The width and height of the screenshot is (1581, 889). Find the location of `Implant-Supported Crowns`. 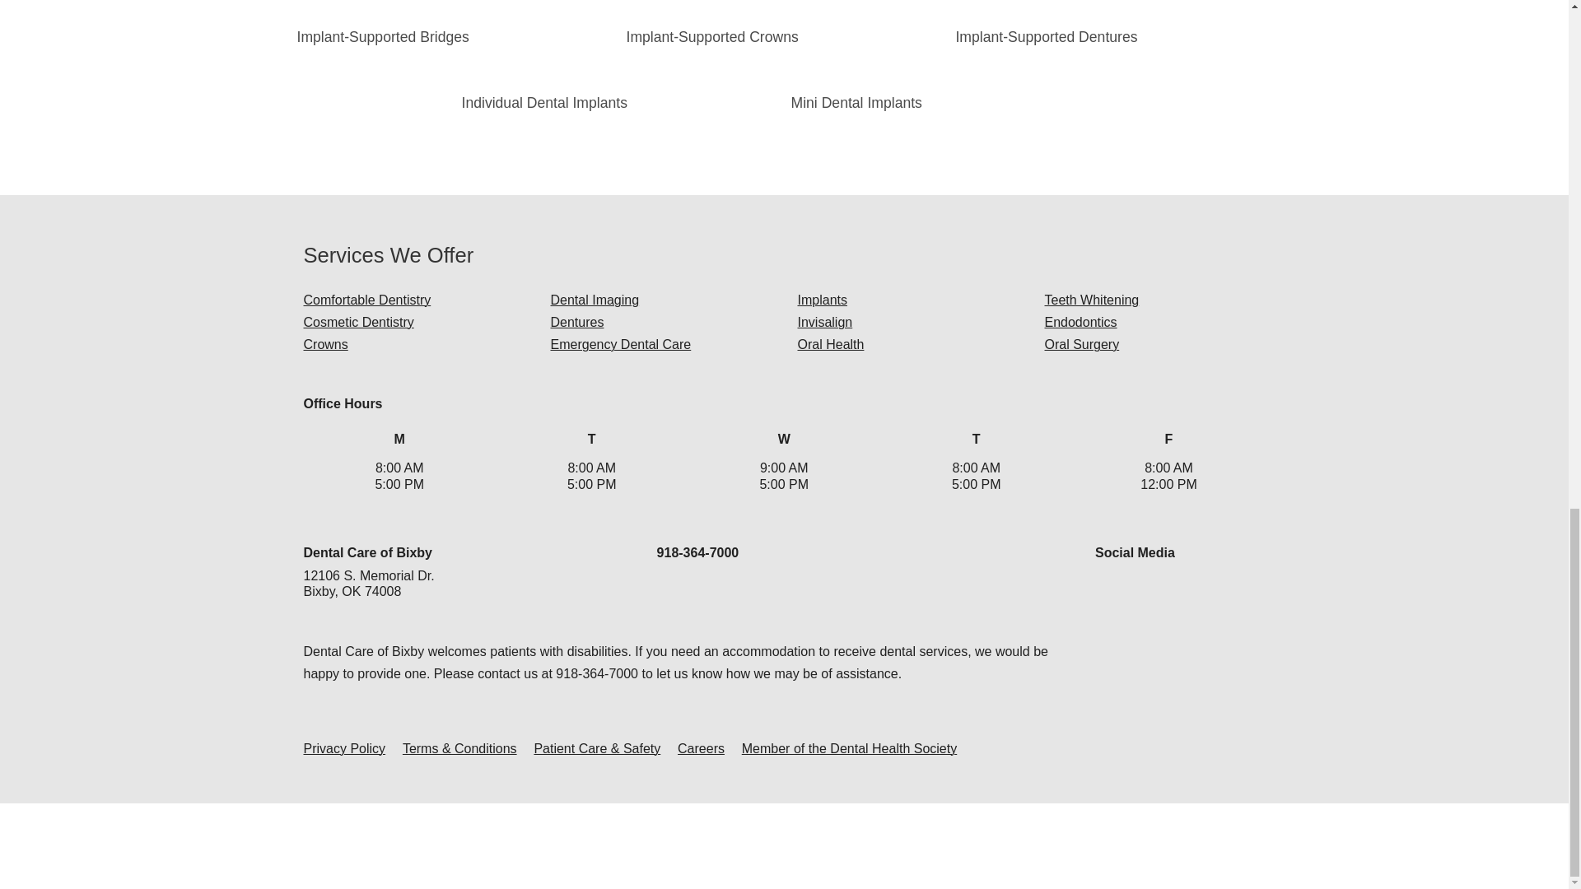

Implant-Supported Crowns is located at coordinates (711, 36).